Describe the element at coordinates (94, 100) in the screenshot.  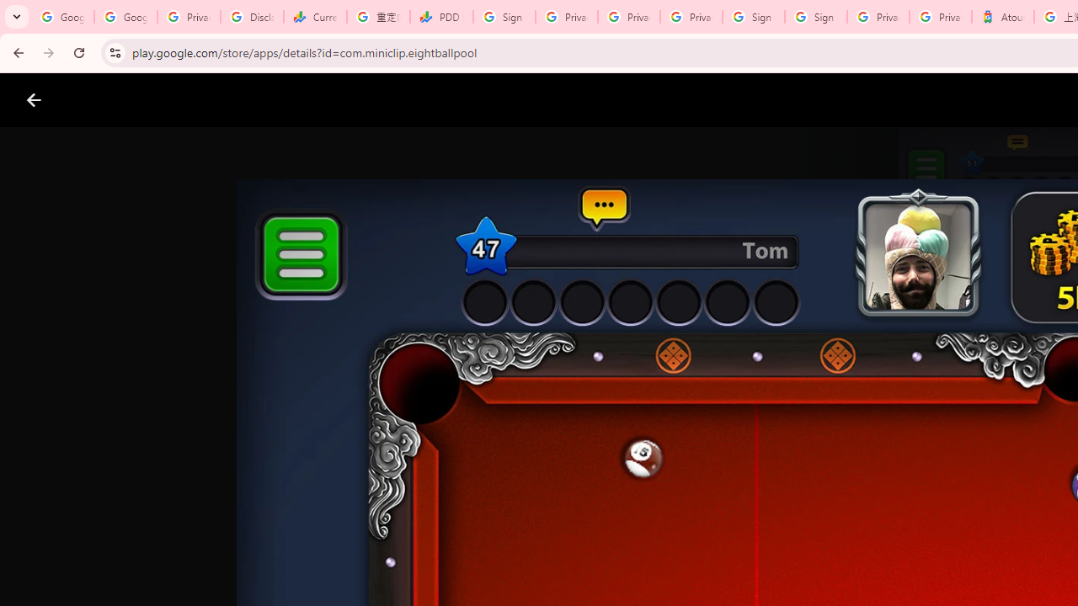
I see `Google Play logo` at that location.